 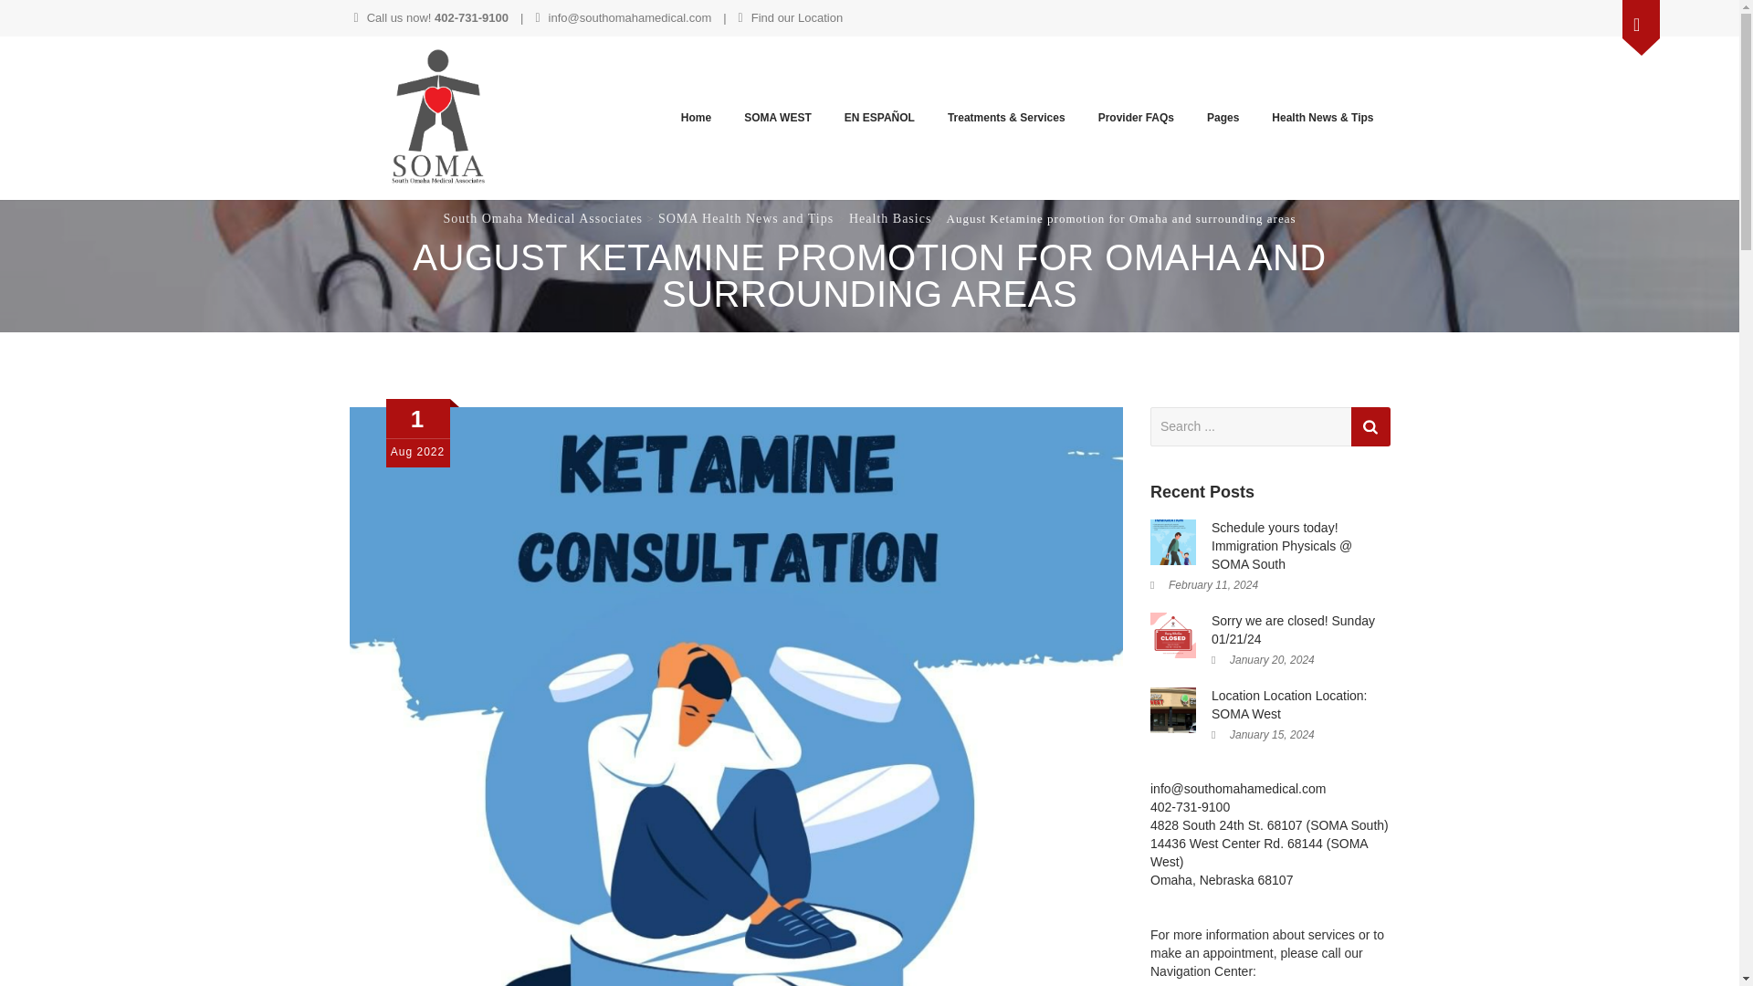 What do you see at coordinates (746, 219) in the screenshot?
I see `SOMA Health News and Tips` at bounding box center [746, 219].